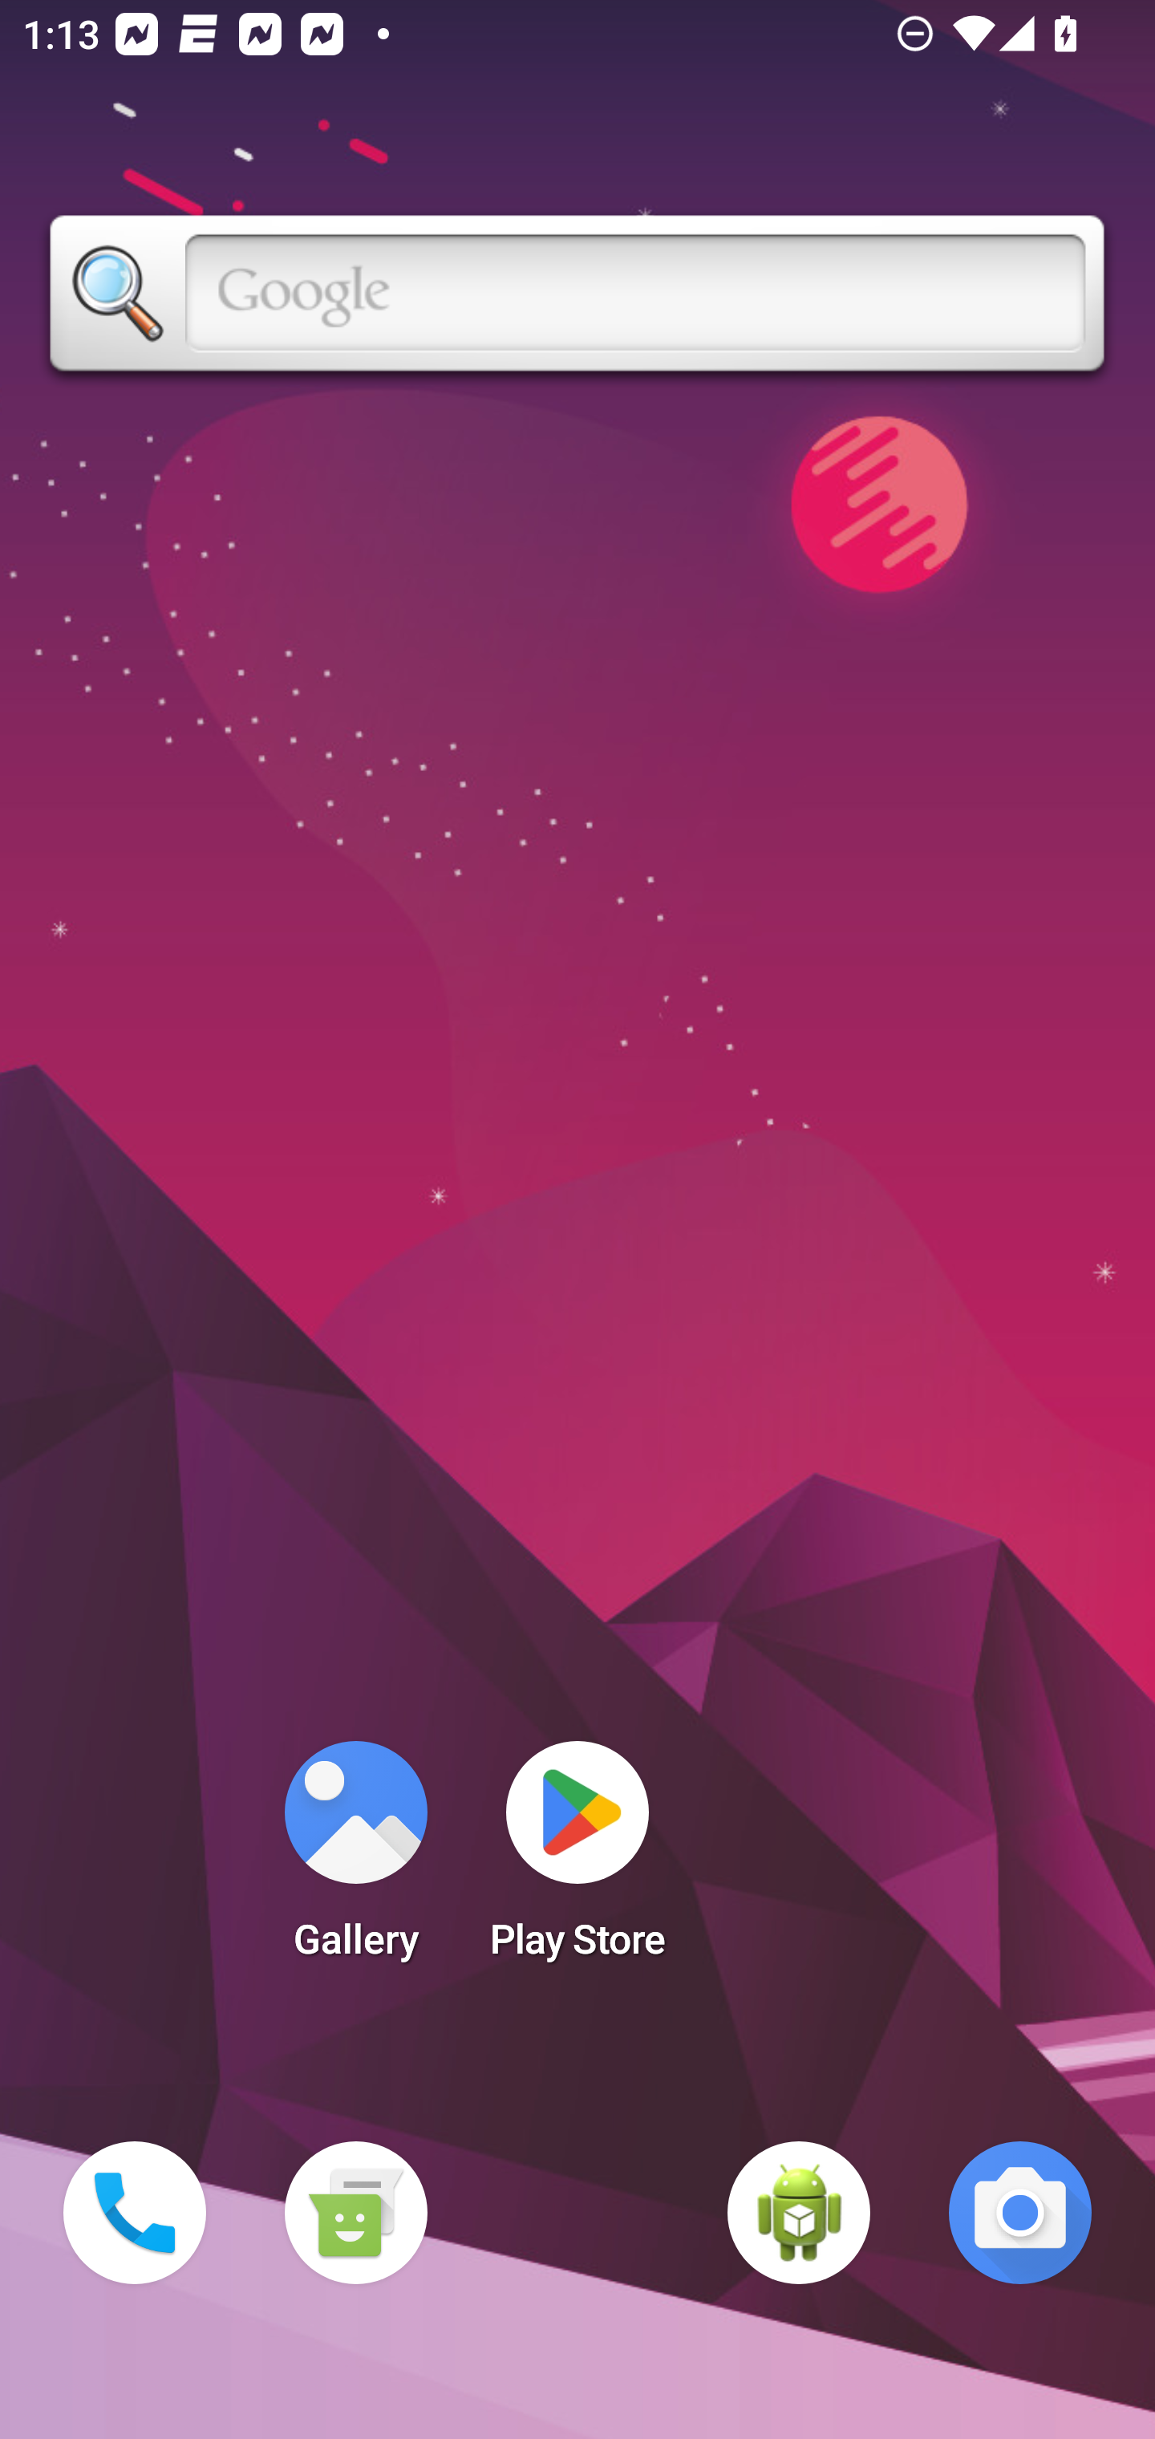 The image size is (1155, 2439). I want to click on Play Store, so click(577, 1860).